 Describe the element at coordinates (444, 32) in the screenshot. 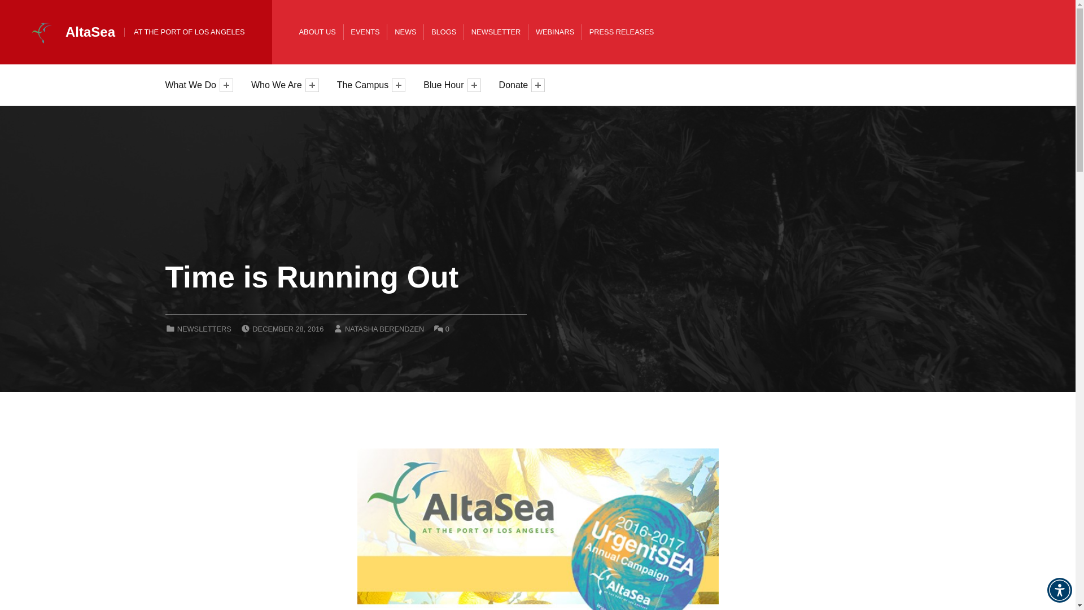

I see `BLOGS` at that location.